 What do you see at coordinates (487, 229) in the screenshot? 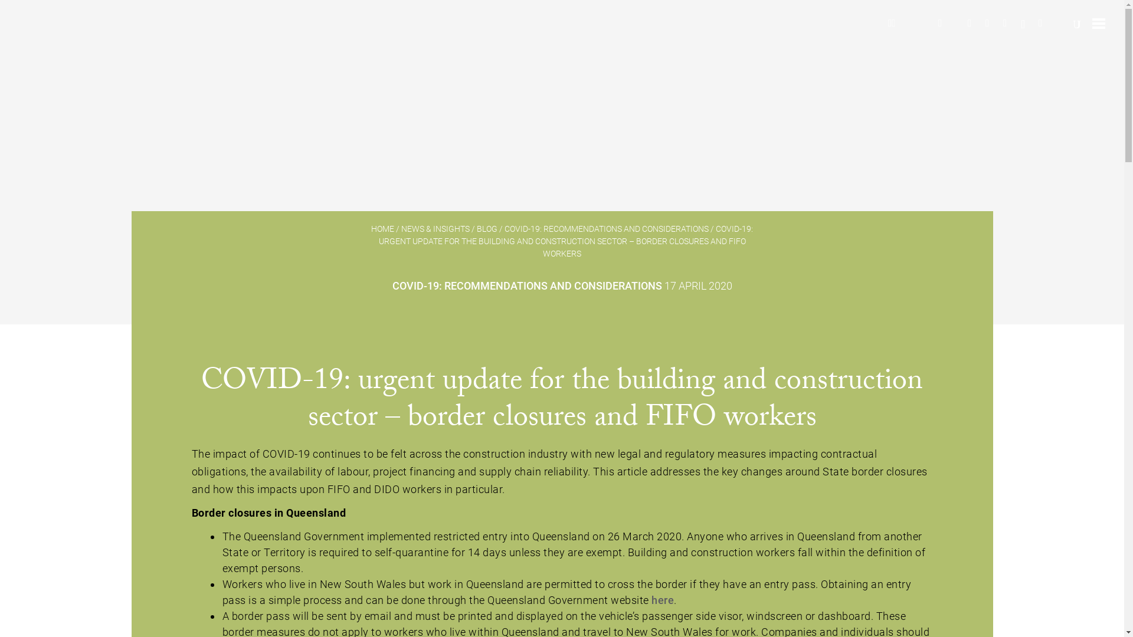
I see `BLOG` at bounding box center [487, 229].